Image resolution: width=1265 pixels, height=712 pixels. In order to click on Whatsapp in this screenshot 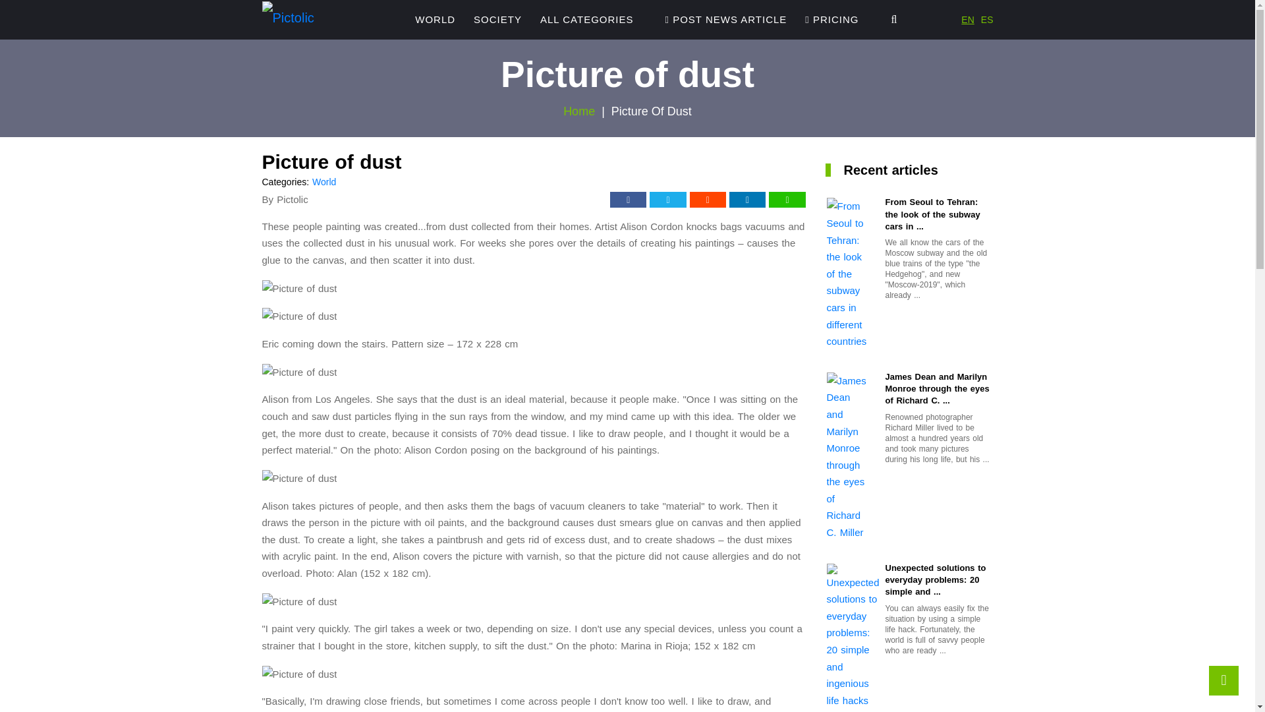, I will do `click(787, 199)`.